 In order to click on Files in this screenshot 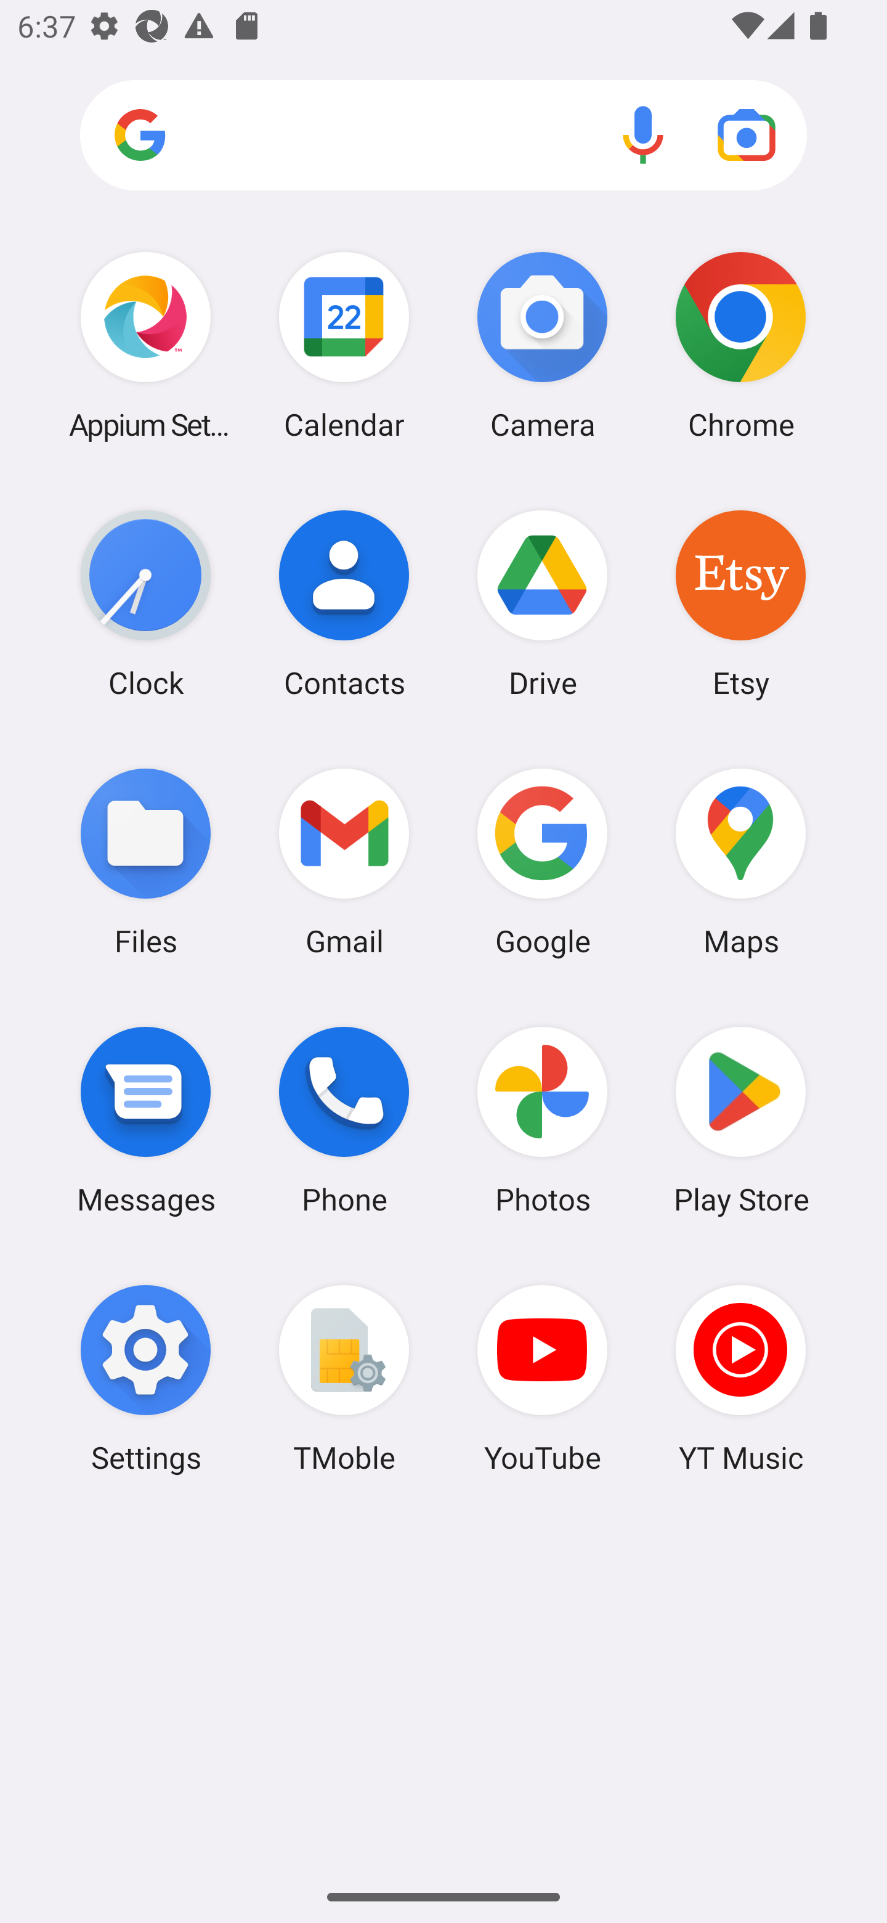, I will do `click(145, 861)`.